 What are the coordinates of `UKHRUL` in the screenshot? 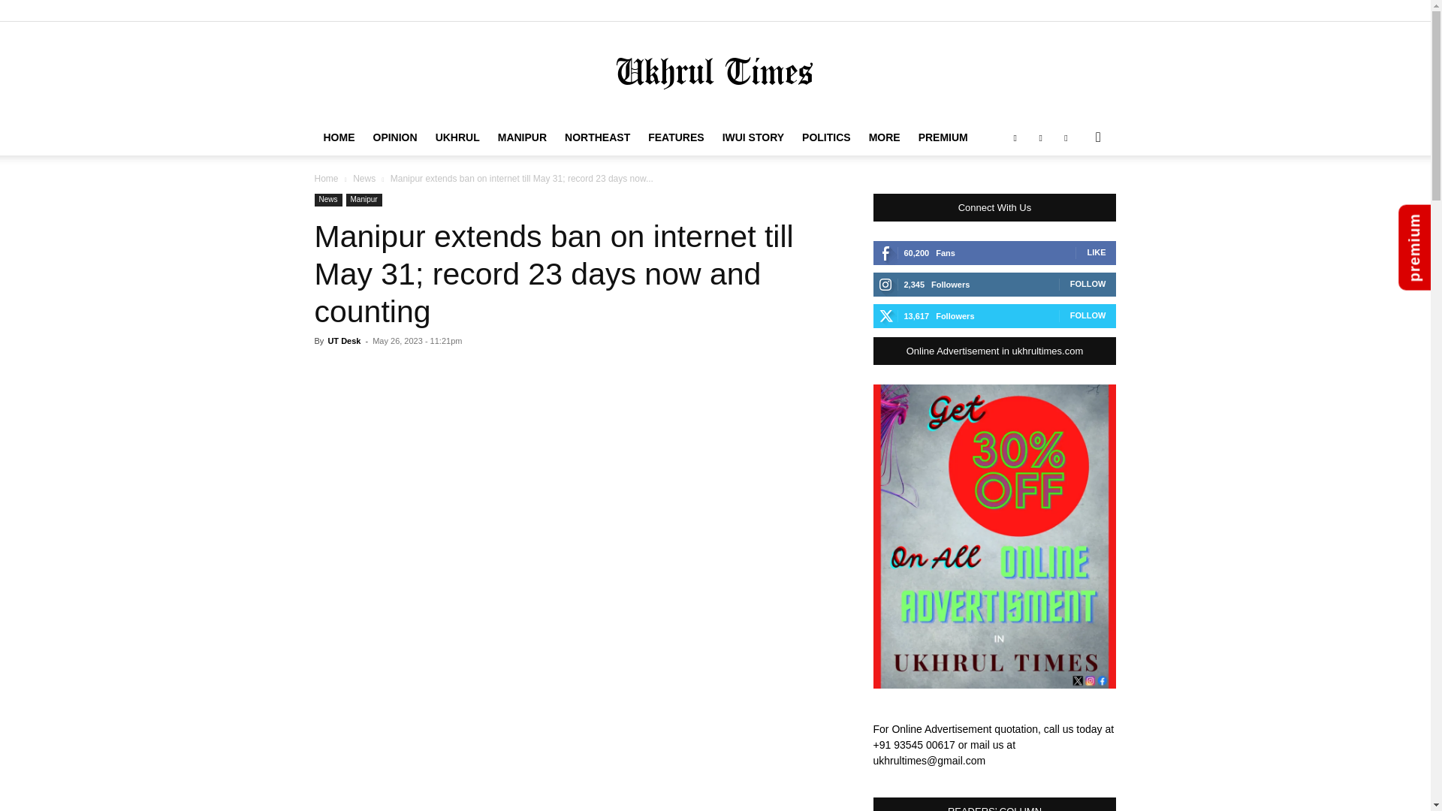 It's located at (457, 137).